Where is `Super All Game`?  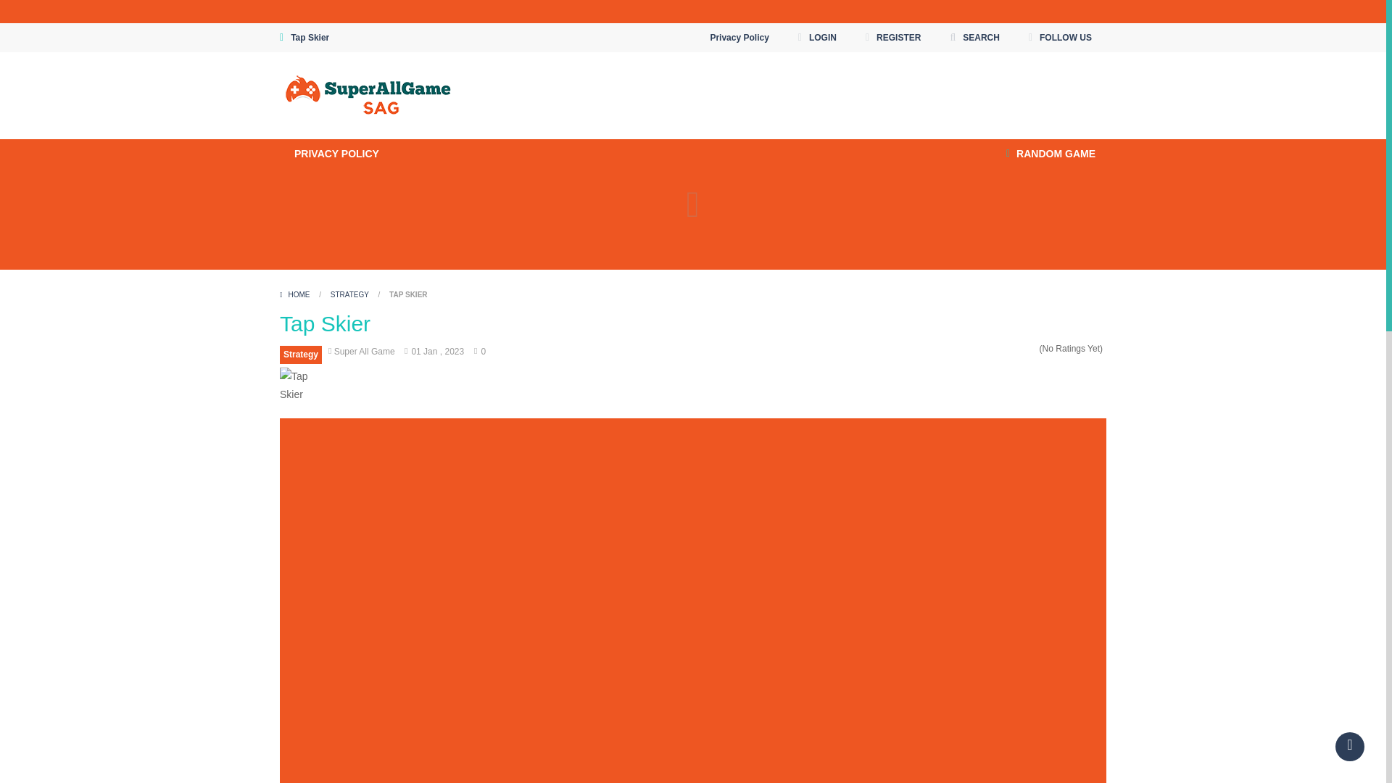 Super All Game is located at coordinates (368, 95).